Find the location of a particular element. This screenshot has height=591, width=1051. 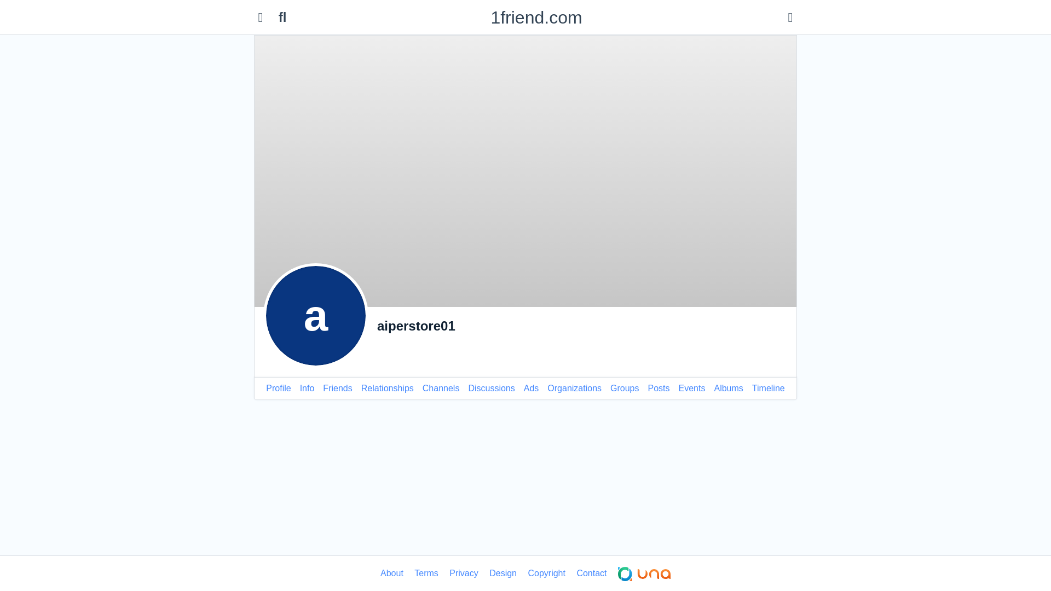

Posts is located at coordinates (659, 389).